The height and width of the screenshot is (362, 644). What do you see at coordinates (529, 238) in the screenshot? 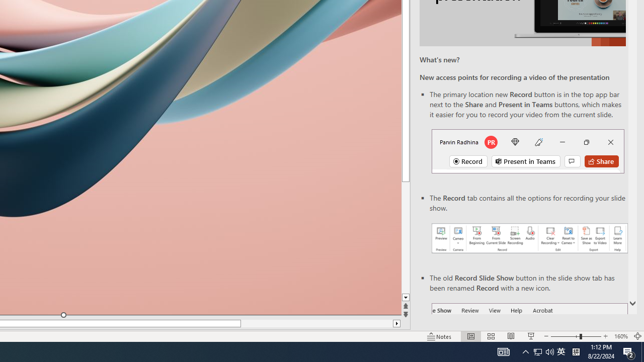
I see `Record your presentations screenshot one` at bounding box center [529, 238].